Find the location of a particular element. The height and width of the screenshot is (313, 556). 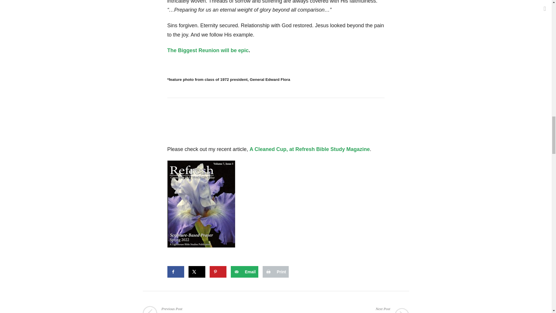

Print this webpage is located at coordinates (208, 50).